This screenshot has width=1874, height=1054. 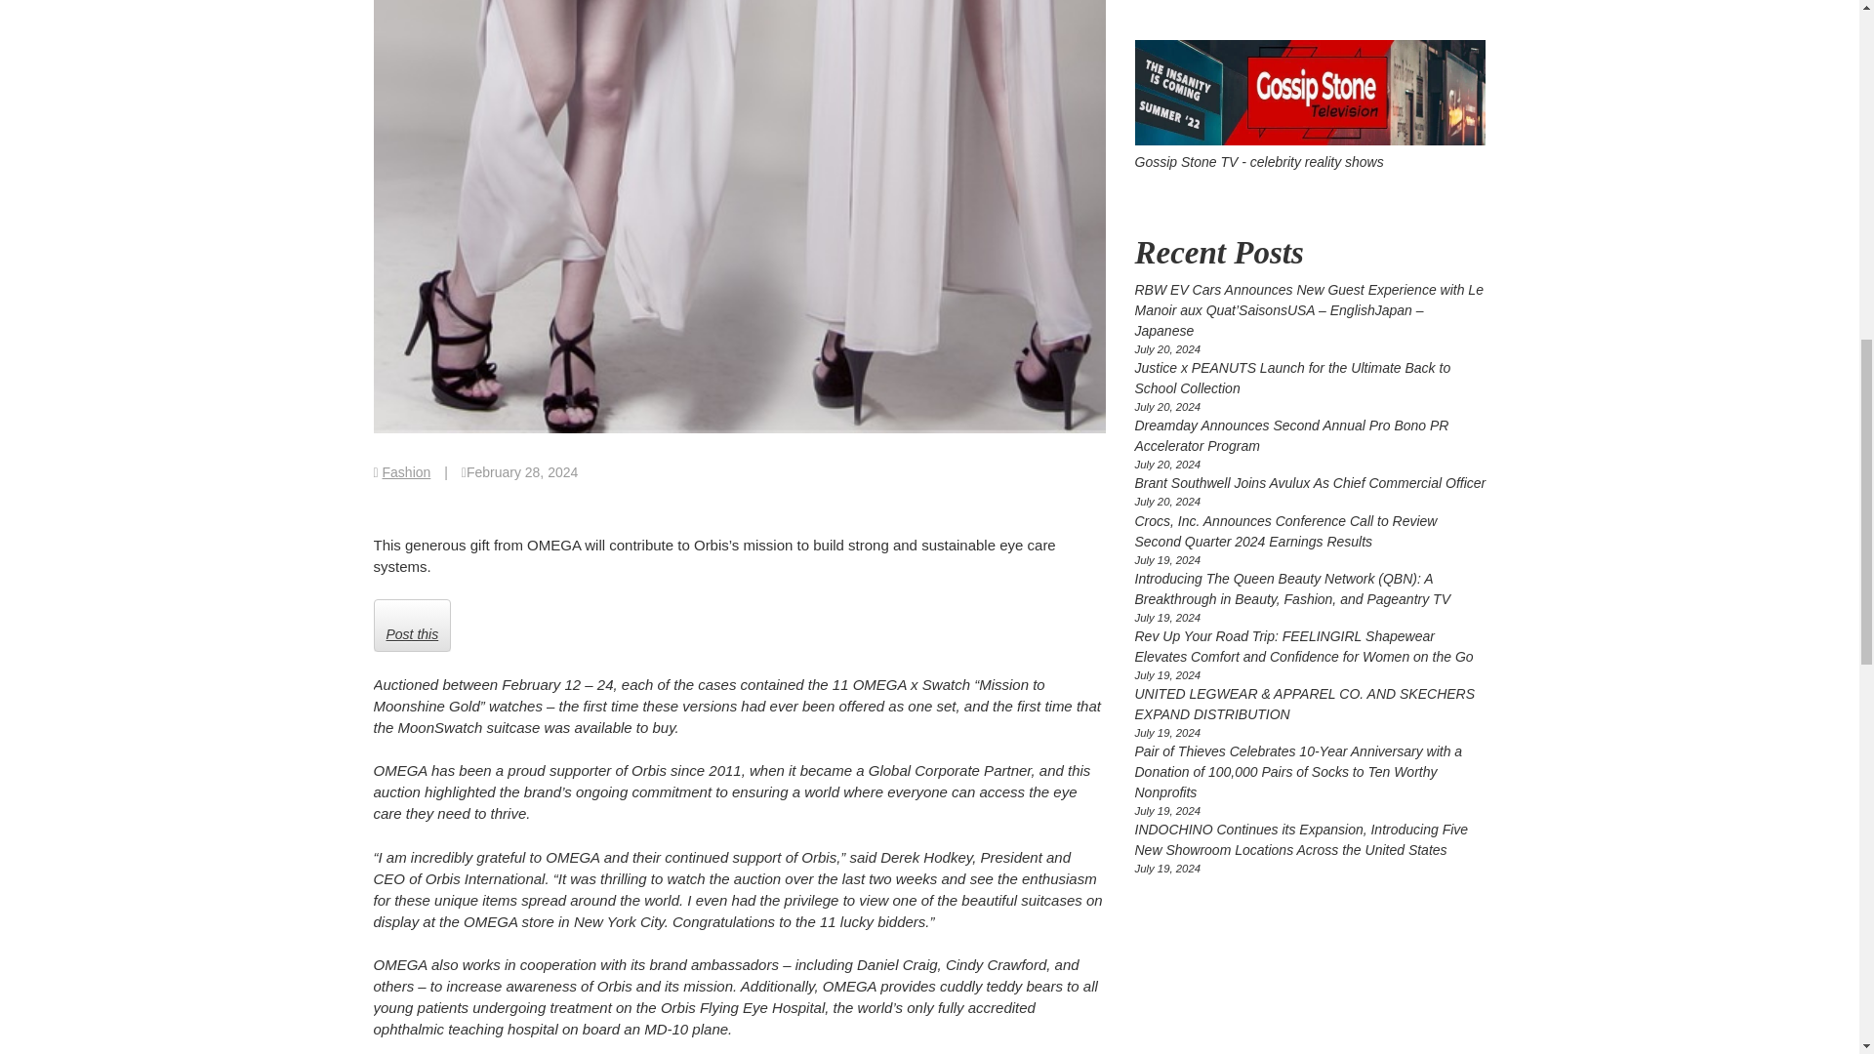 I want to click on Post this, so click(x=412, y=626).